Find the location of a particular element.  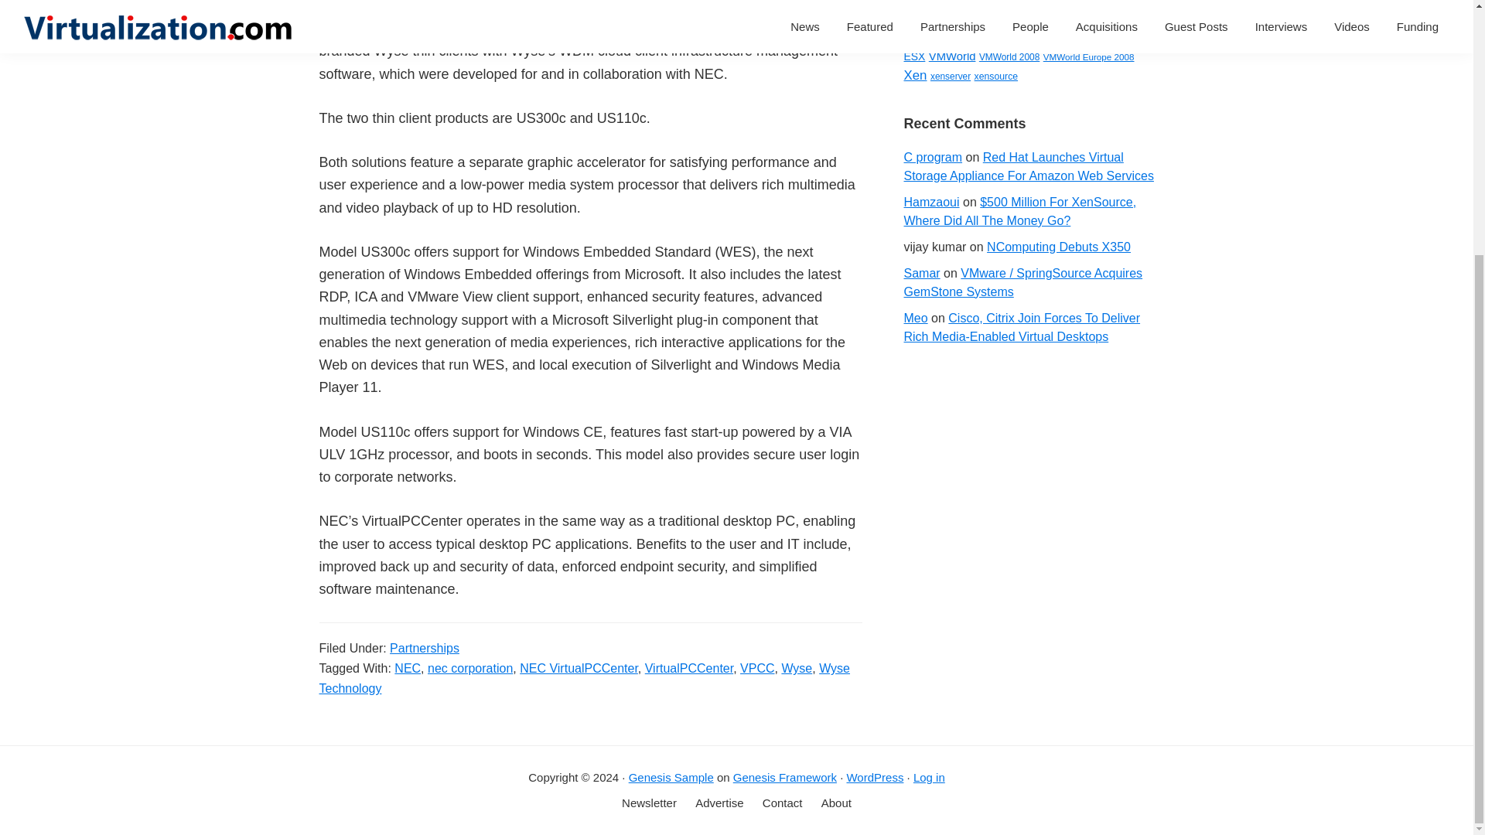

NEC VirtualPCCenter is located at coordinates (579, 668).